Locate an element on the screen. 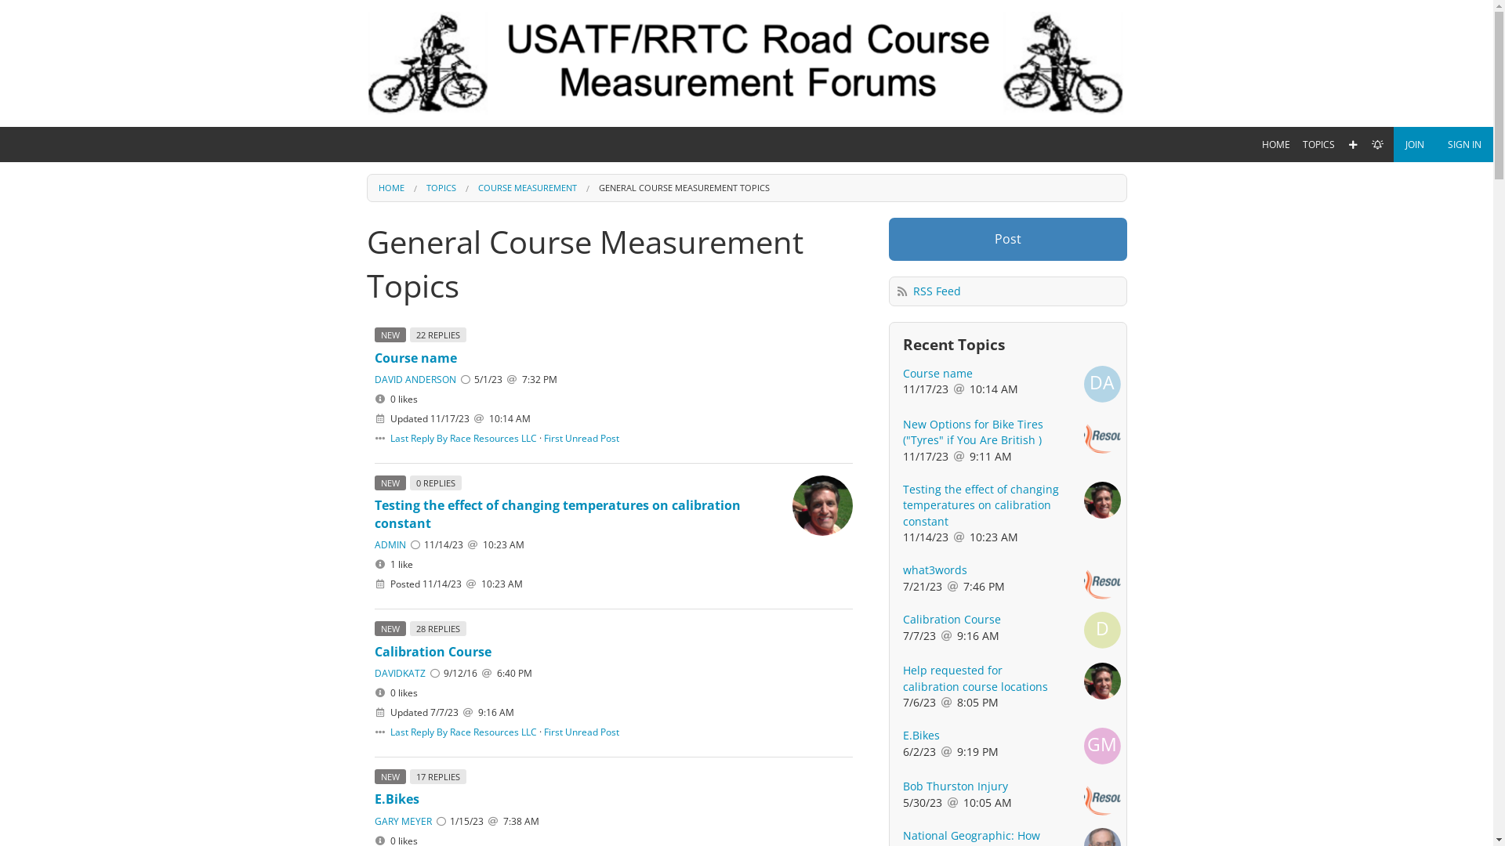 Image resolution: width=1505 pixels, height=846 pixels. SIGN IN is located at coordinates (1464, 144).